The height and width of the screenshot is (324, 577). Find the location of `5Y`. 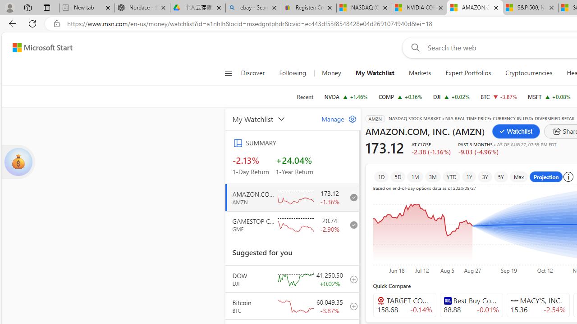

5Y is located at coordinates (500, 176).